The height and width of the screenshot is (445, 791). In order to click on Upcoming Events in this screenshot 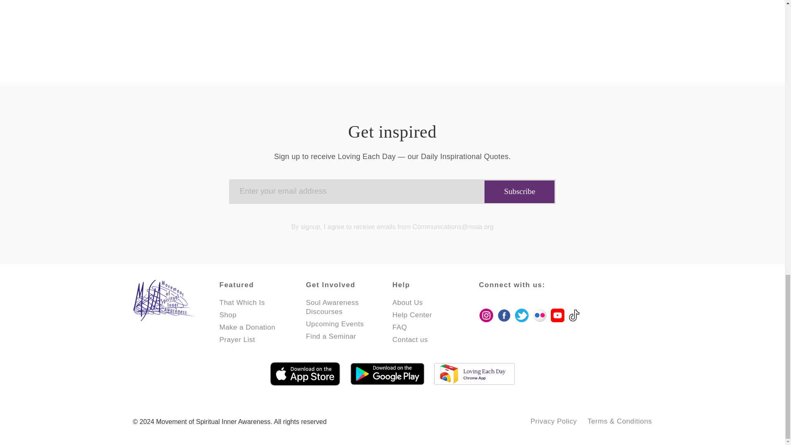, I will do `click(335, 324)`.